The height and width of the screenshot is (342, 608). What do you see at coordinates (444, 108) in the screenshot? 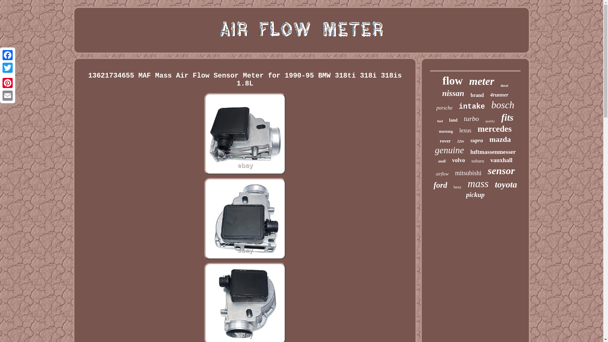
I see `porsche` at bounding box center [444, 108].